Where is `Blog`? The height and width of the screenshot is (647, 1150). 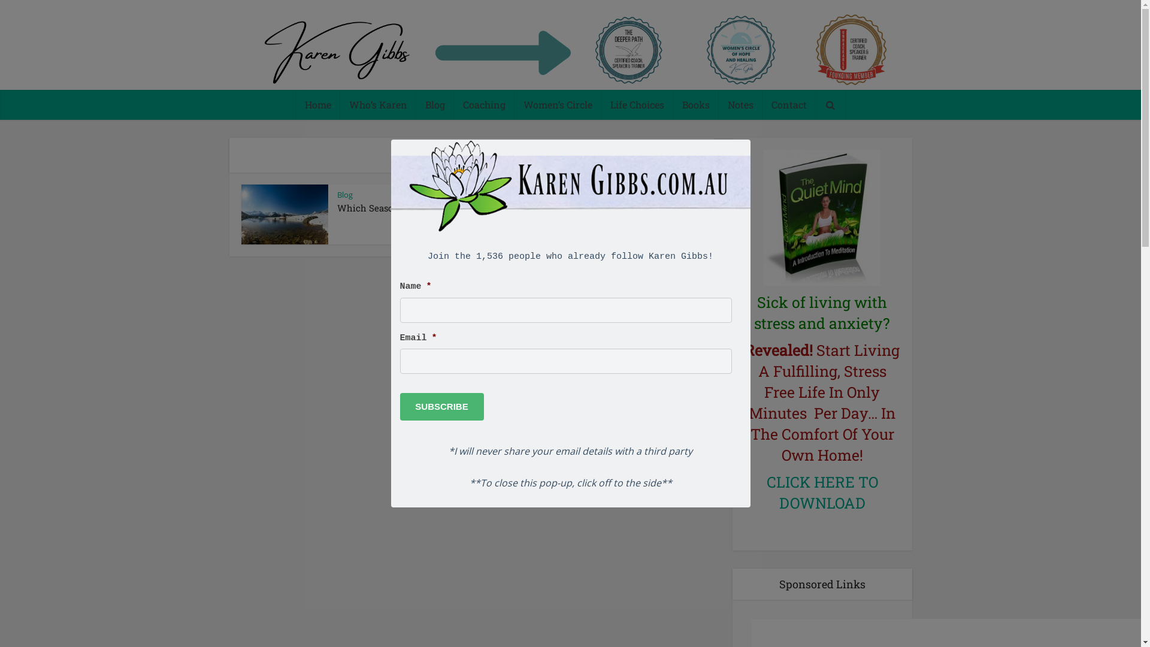 Blog is located at coordinates (435, 105).